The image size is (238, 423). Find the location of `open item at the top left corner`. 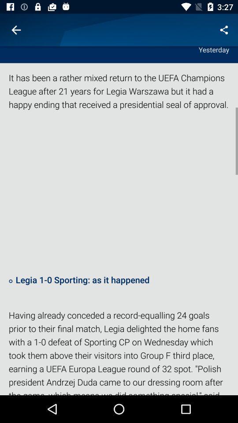

open item at the top left corner is located at coordinates (16, 30).